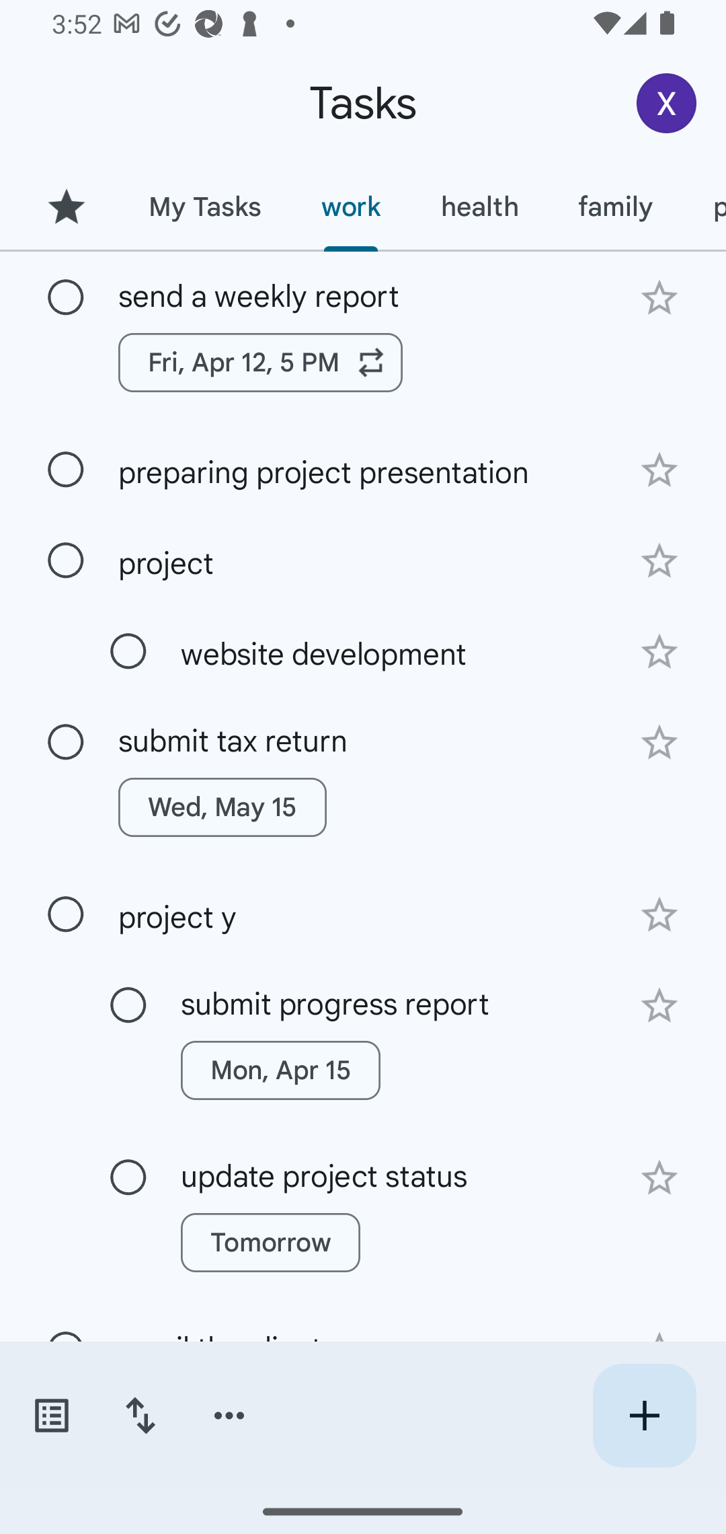 Image resolution: width=726 pixels, height=1534 pixels. I want to click on Wed, May 15, so click(223, 807).